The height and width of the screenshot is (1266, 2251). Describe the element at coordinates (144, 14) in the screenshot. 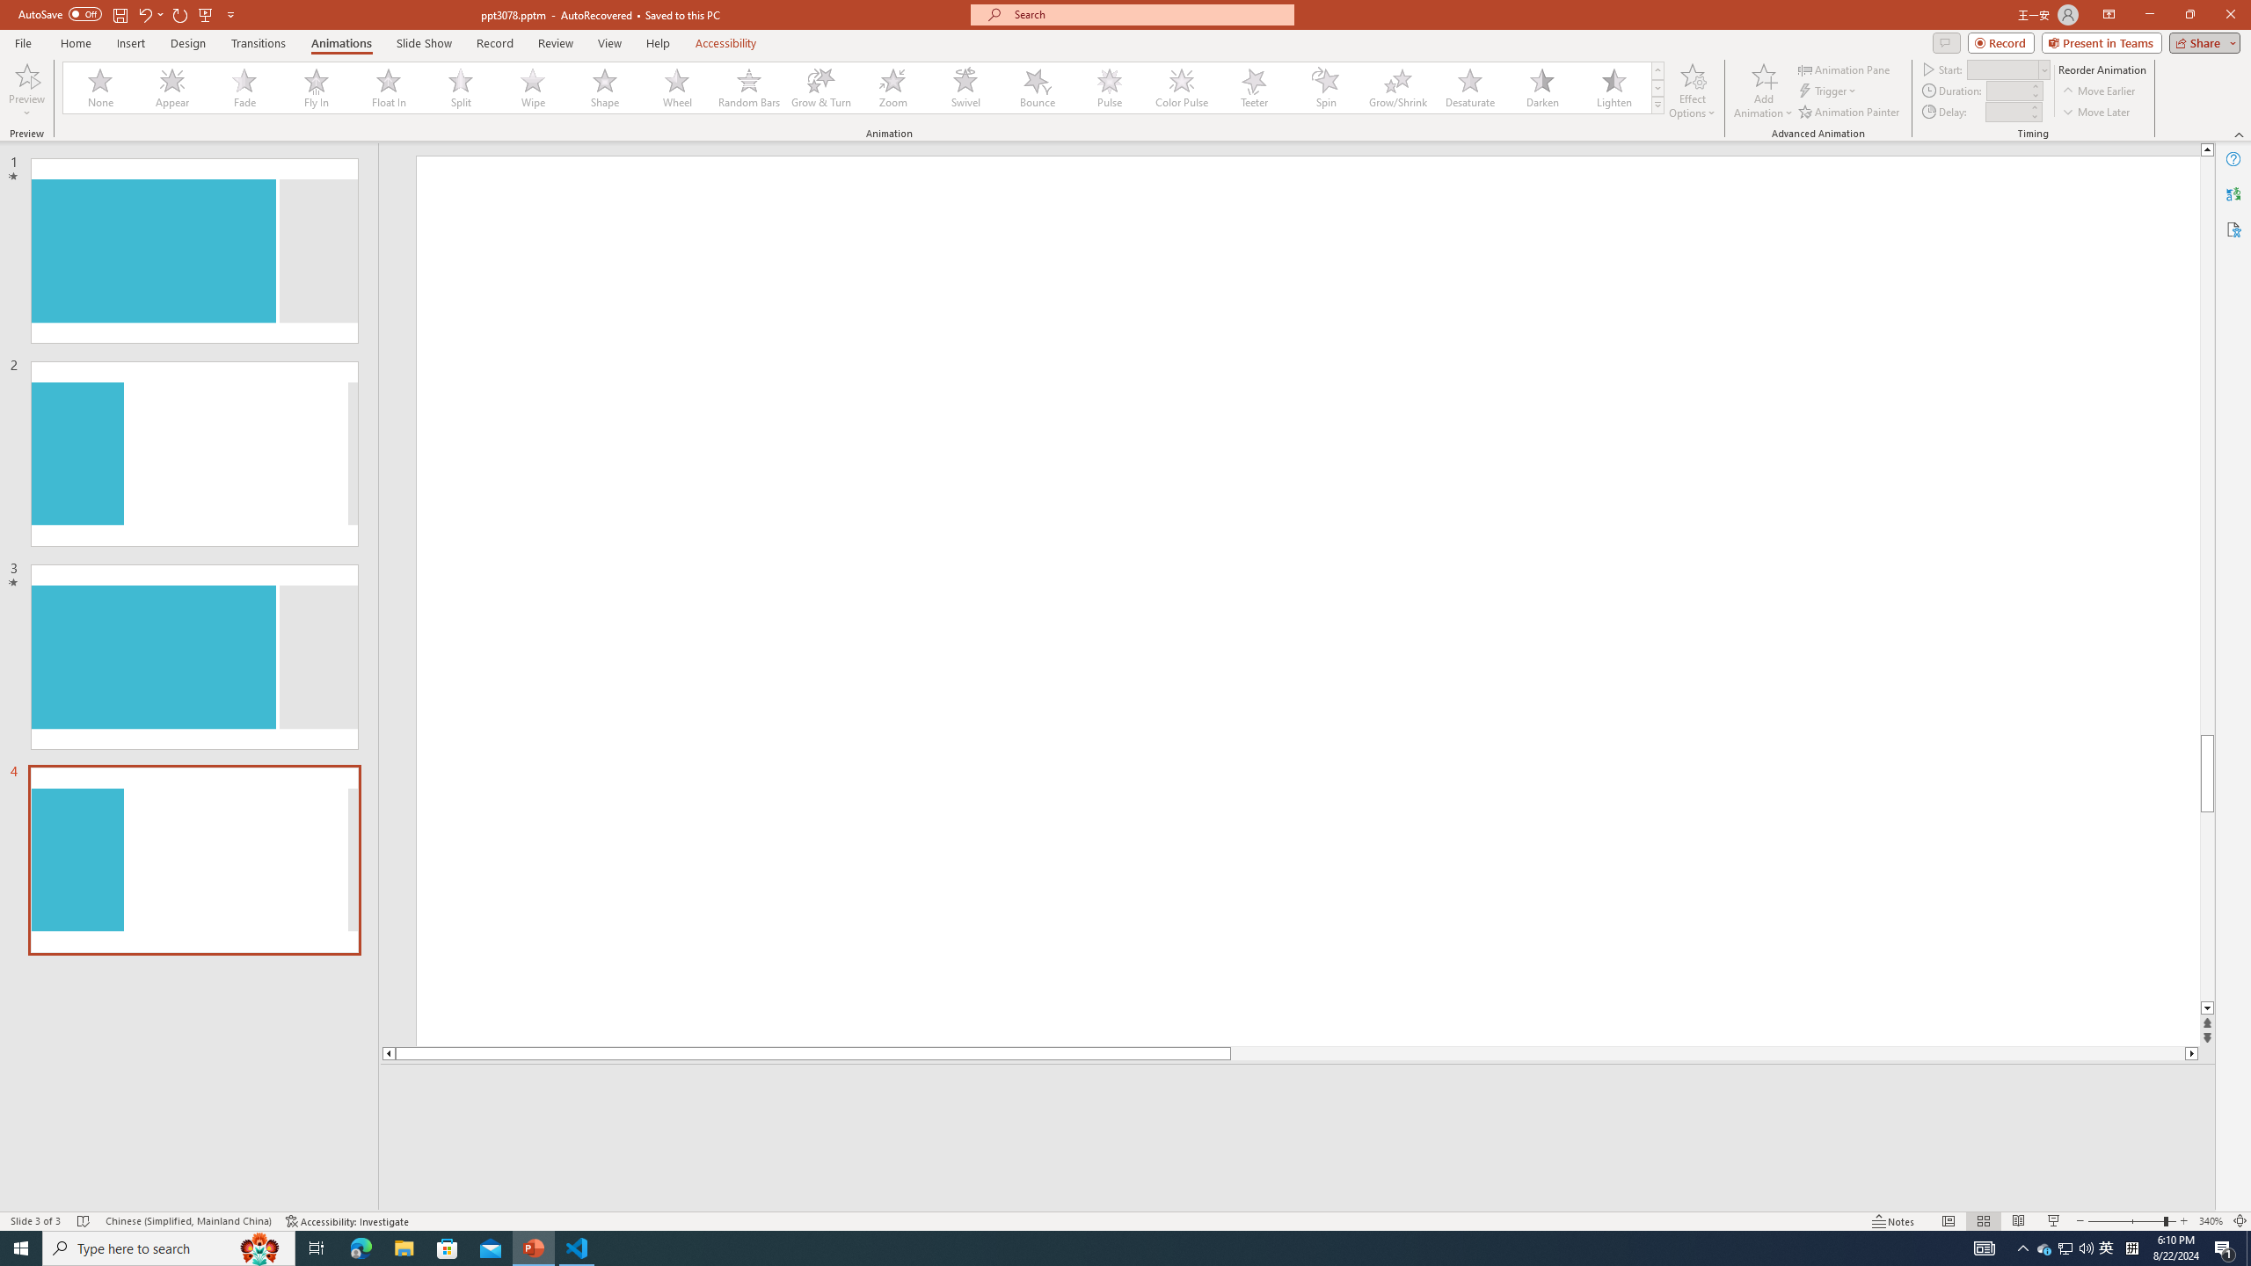

I see `Undo` at that location.